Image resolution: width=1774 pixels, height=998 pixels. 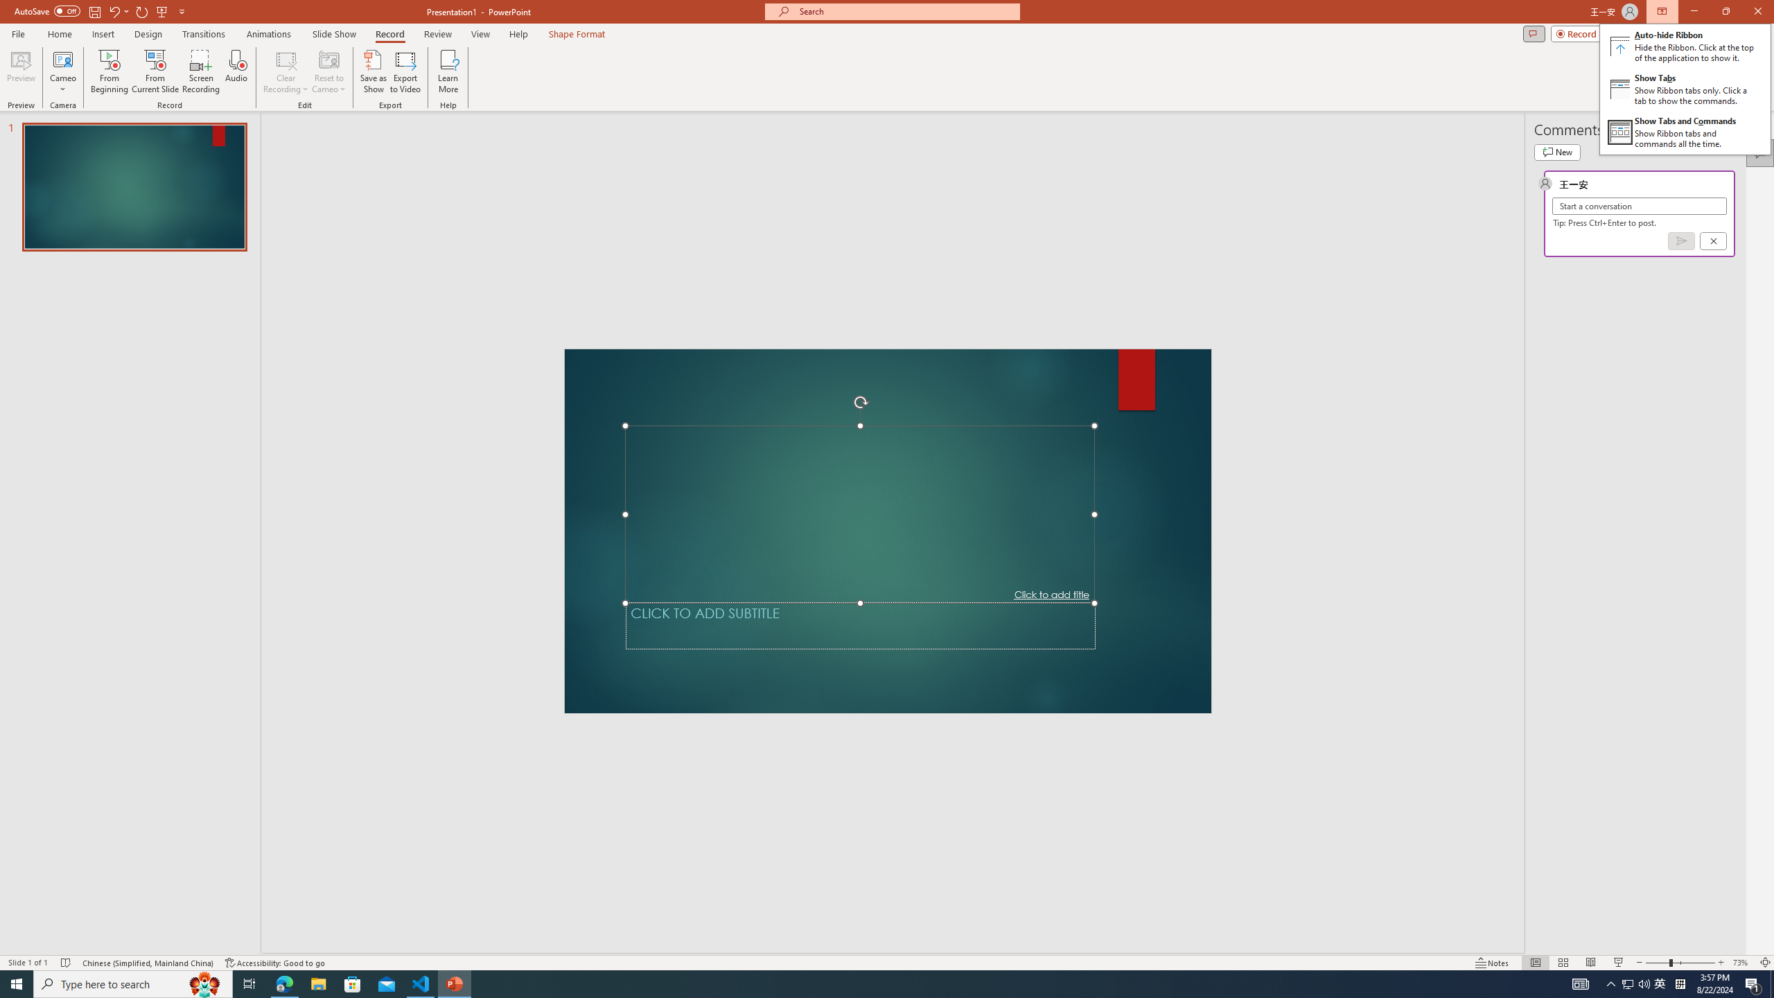 What do you see at coordinates (1742, 963) in the screenshot?
I see `Zoom 73%` at bounding box center [1742, 963].